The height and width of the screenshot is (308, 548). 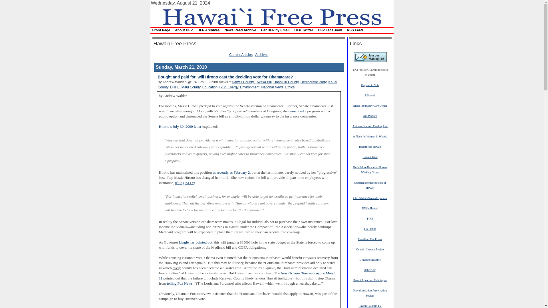 What do you see at coordinates (262, 54) in the screenshot?
I see `Archives` at bounding box center [262, 54].